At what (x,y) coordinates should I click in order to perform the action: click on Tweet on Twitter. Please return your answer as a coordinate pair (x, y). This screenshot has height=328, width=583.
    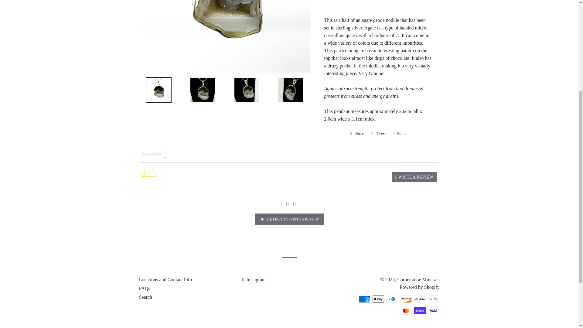
    Looking at the image, I should click on (378, 133).